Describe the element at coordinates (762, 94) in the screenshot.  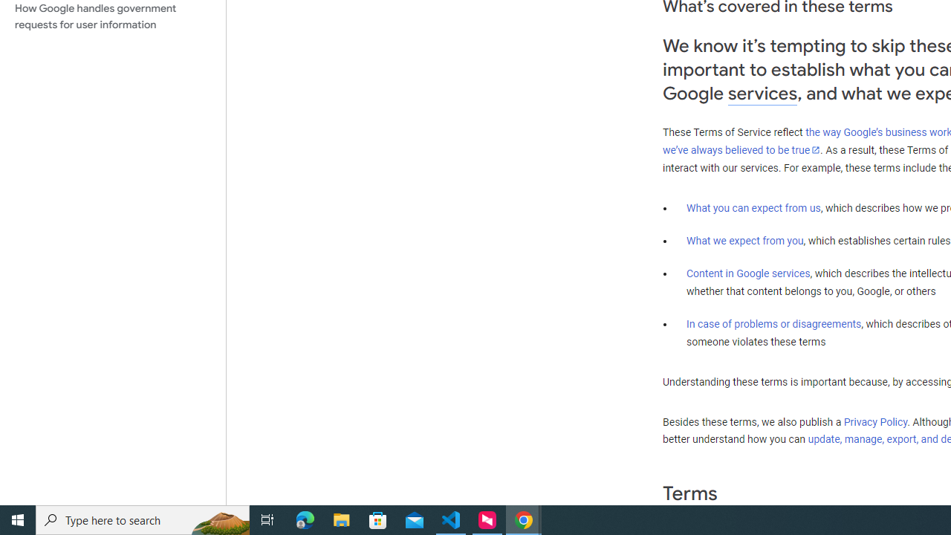
I see `services` at that location.